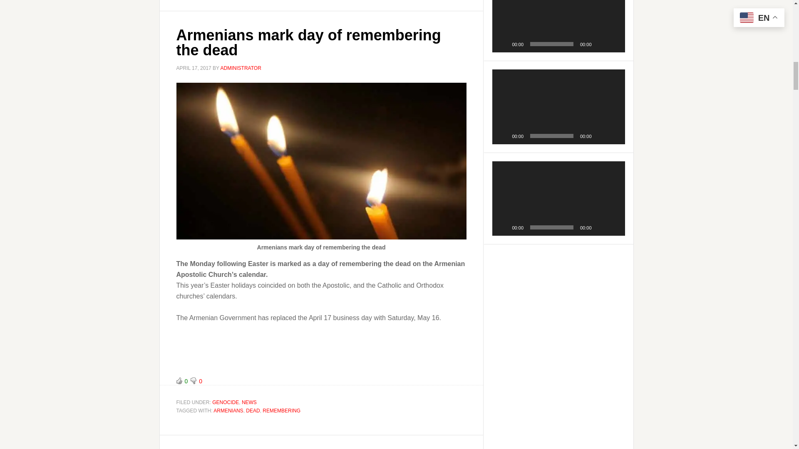 The image size is (799, 449). Describe the element at coordinates (281, 410) in the screenshot. I see `REMEMBERING` at that location.